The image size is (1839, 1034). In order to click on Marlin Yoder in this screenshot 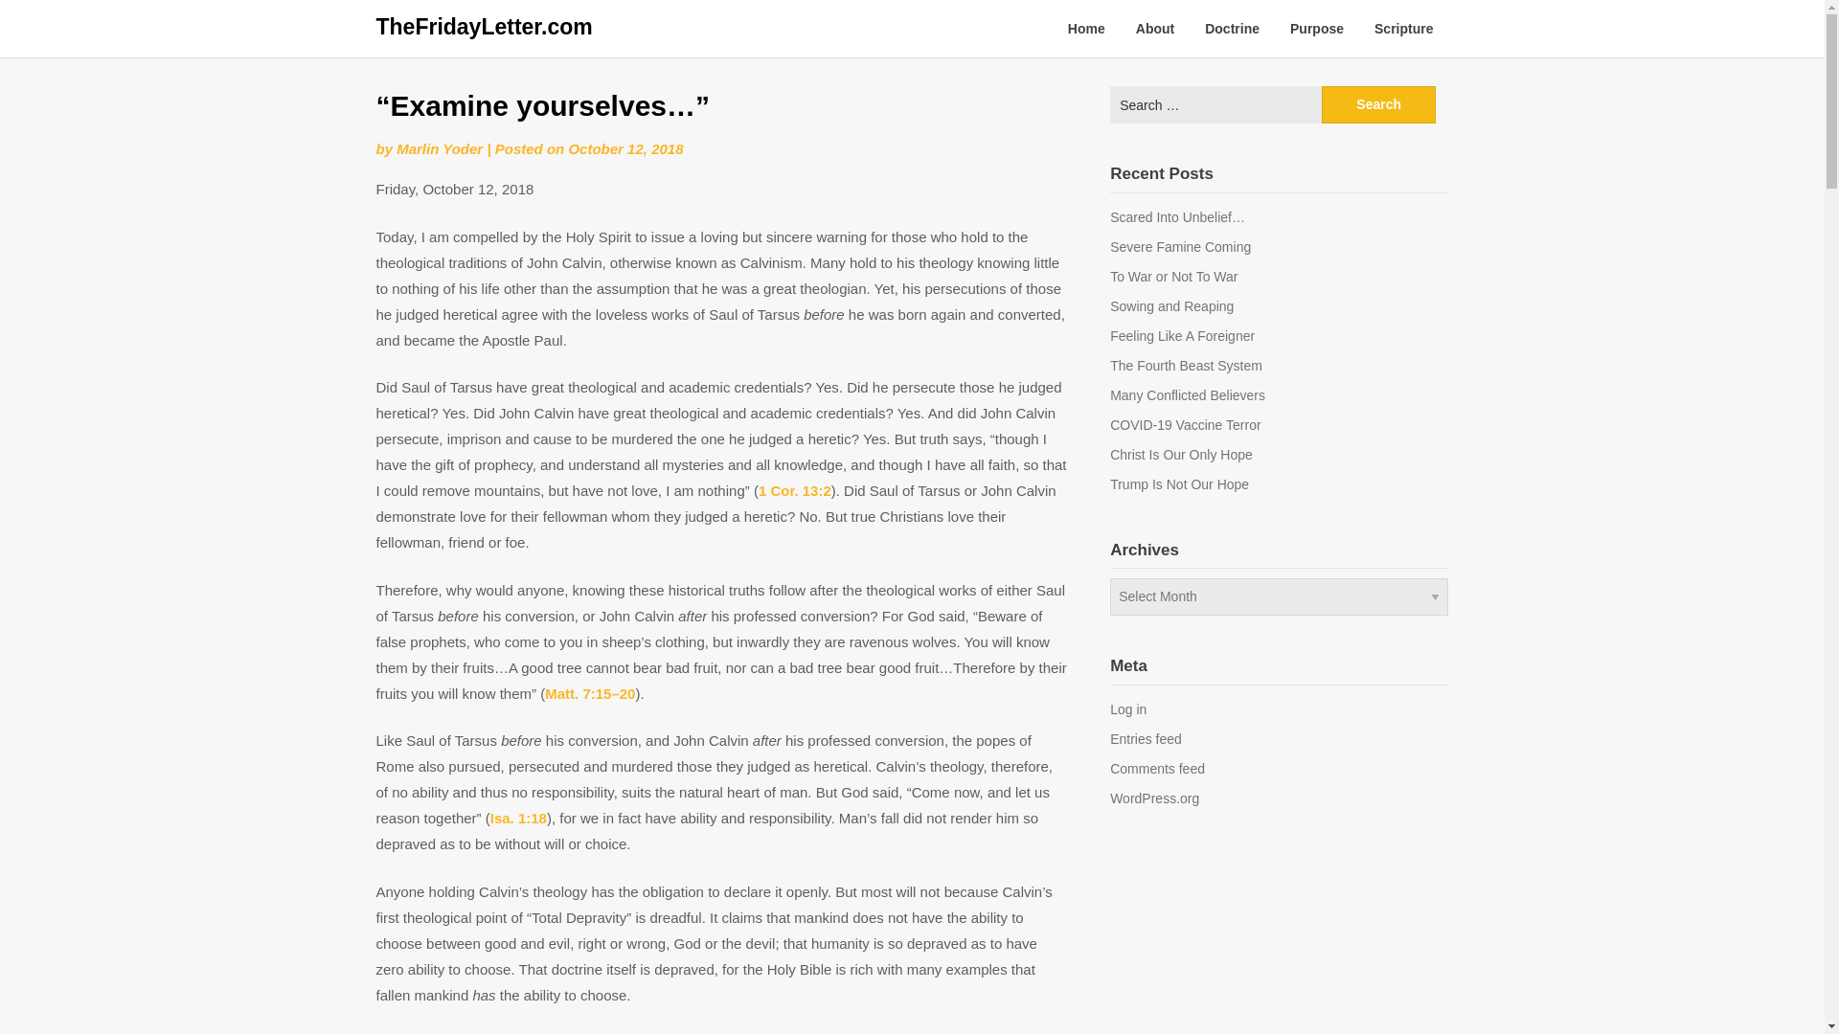, I will do `click(439, 148)`.